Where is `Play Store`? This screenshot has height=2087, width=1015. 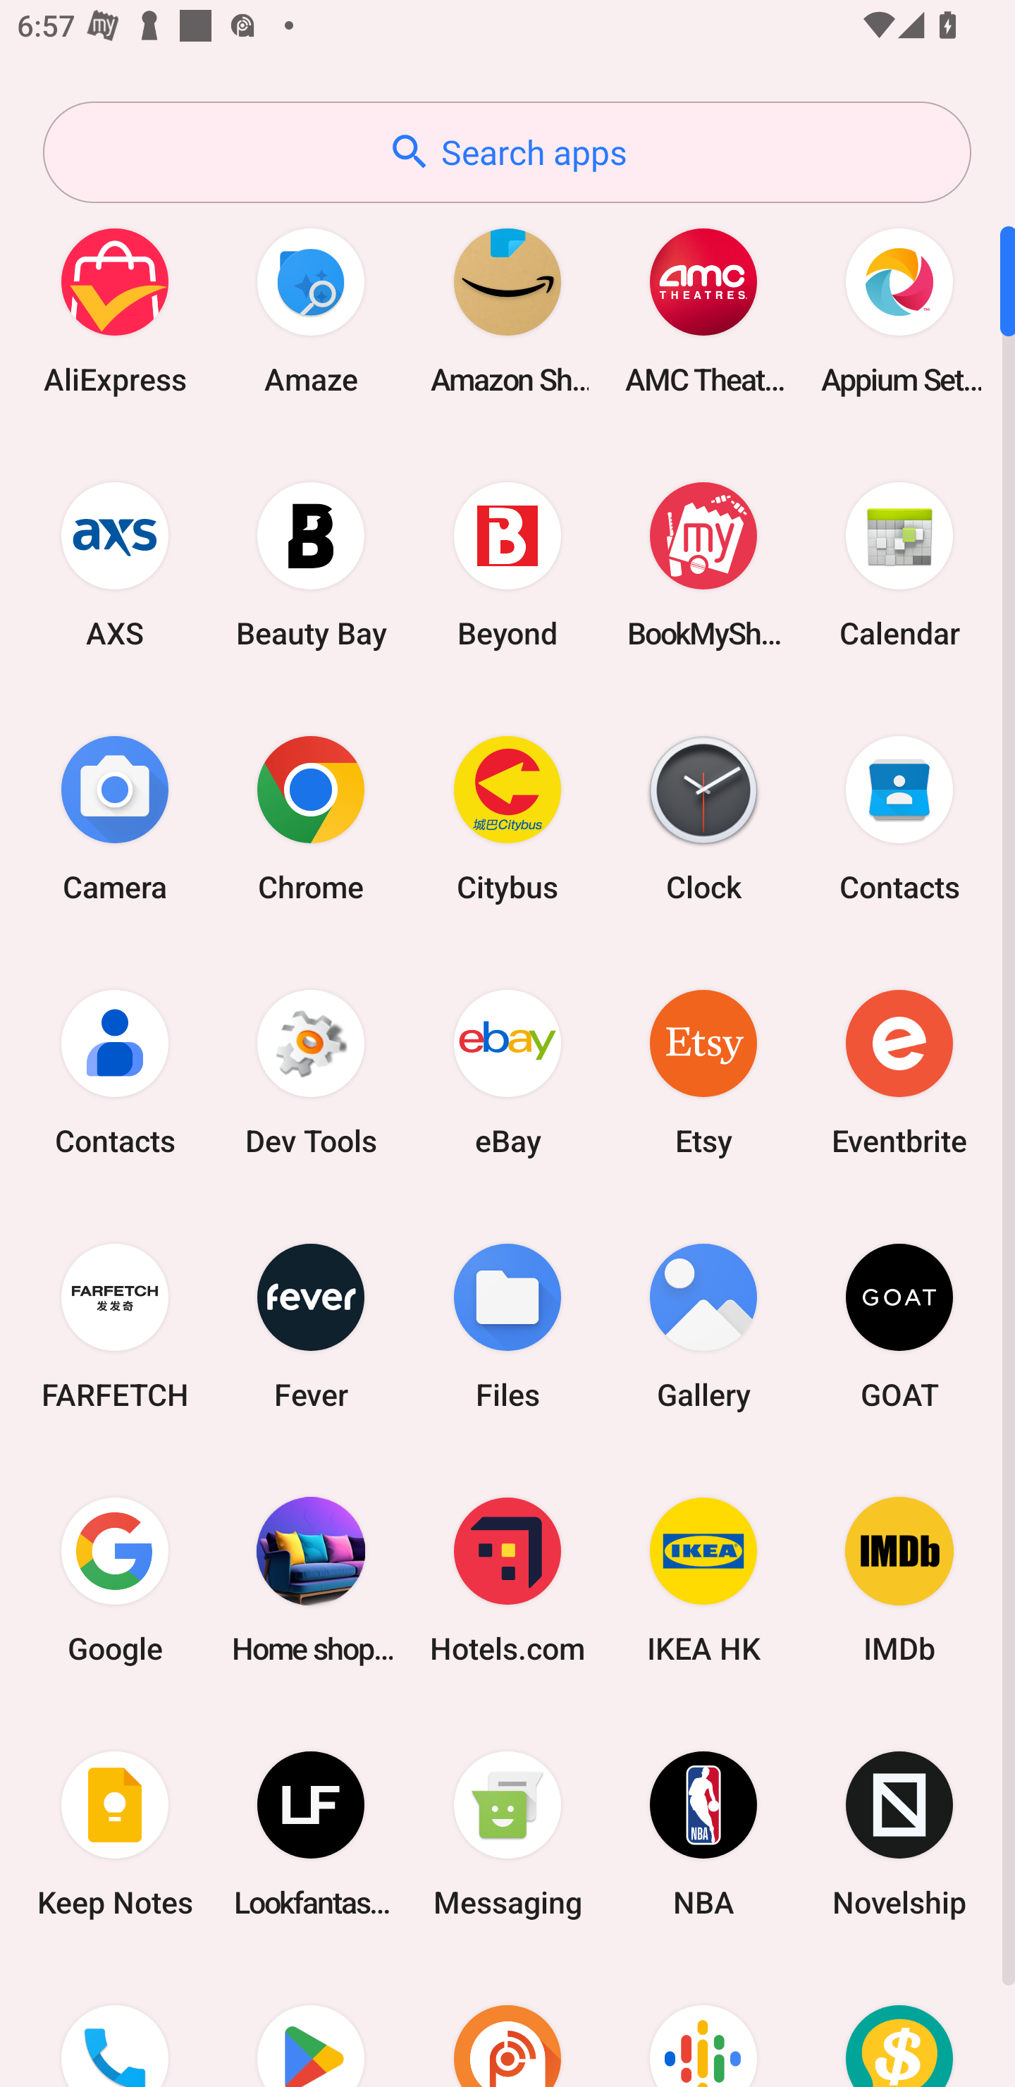 Play Store is located at coordinates (311, 2024).